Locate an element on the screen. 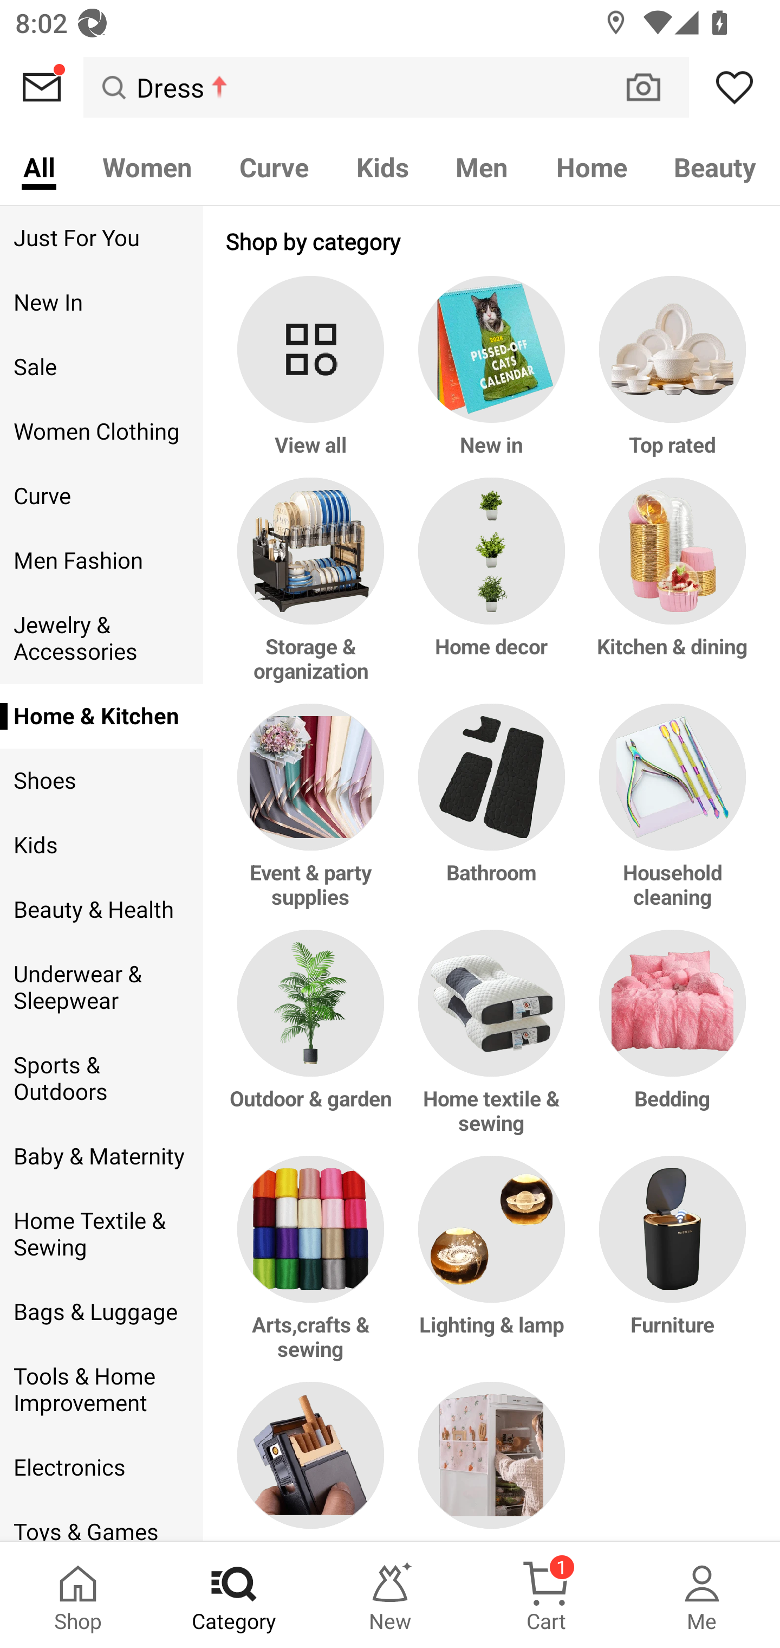  New is located at coordinates (390, 1595).